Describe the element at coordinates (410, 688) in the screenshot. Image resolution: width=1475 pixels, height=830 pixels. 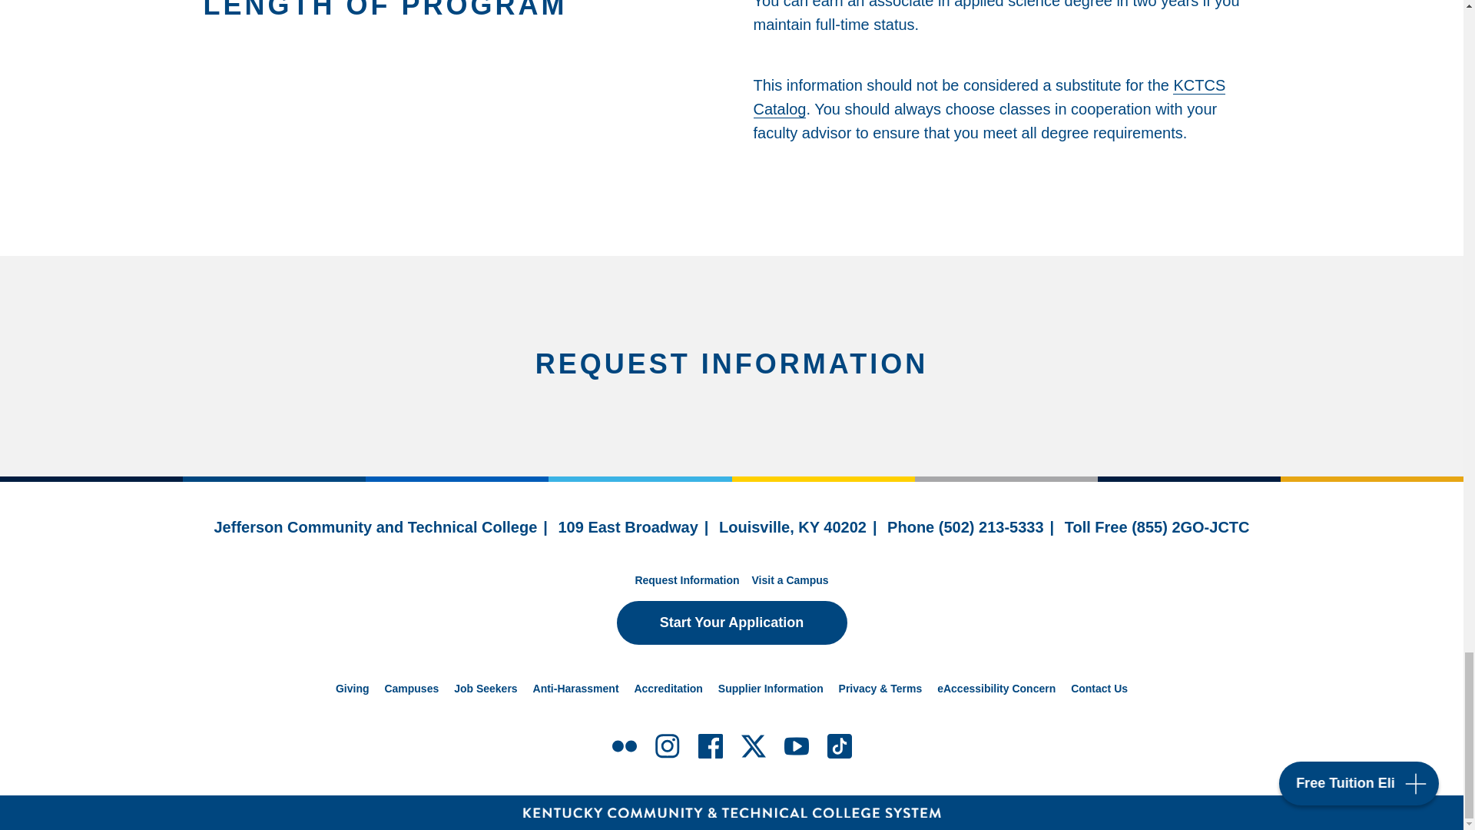
I see `Campuses` at that location.